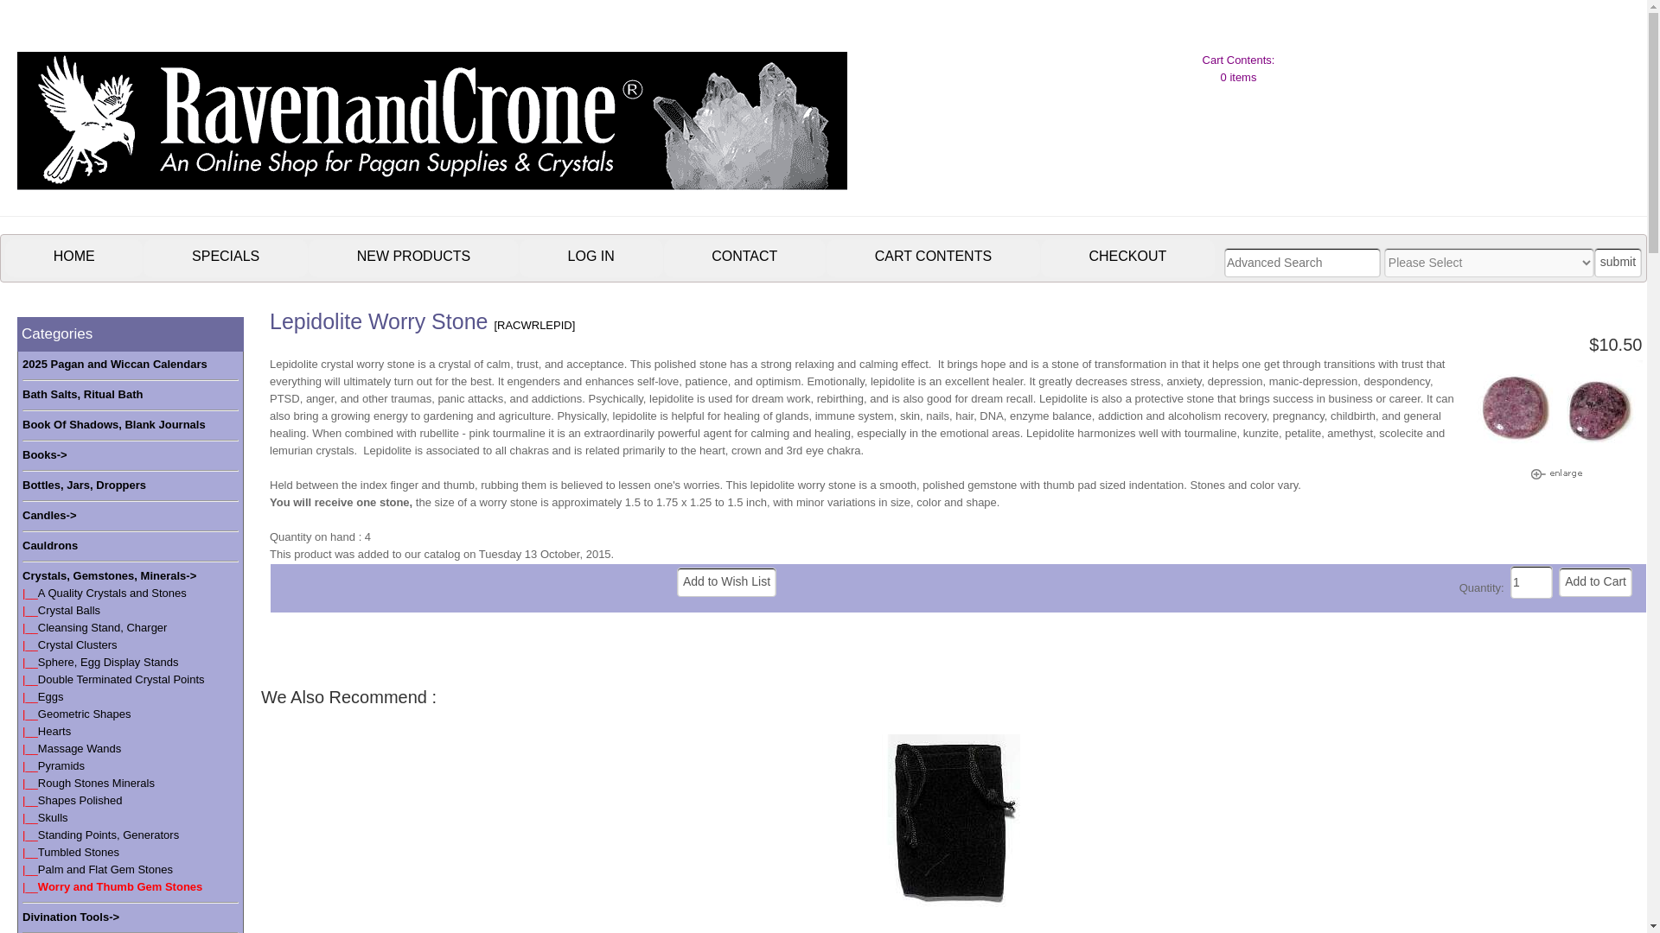  I want to click on Eggs, so click(51, 696).